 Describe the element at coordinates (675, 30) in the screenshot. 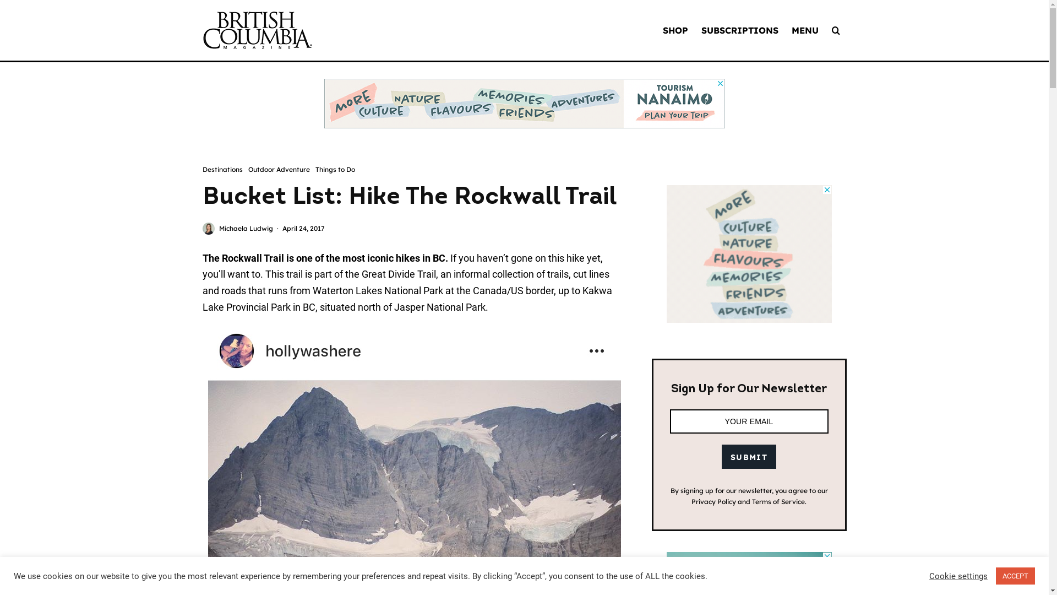

I see `SHOP` at that location.